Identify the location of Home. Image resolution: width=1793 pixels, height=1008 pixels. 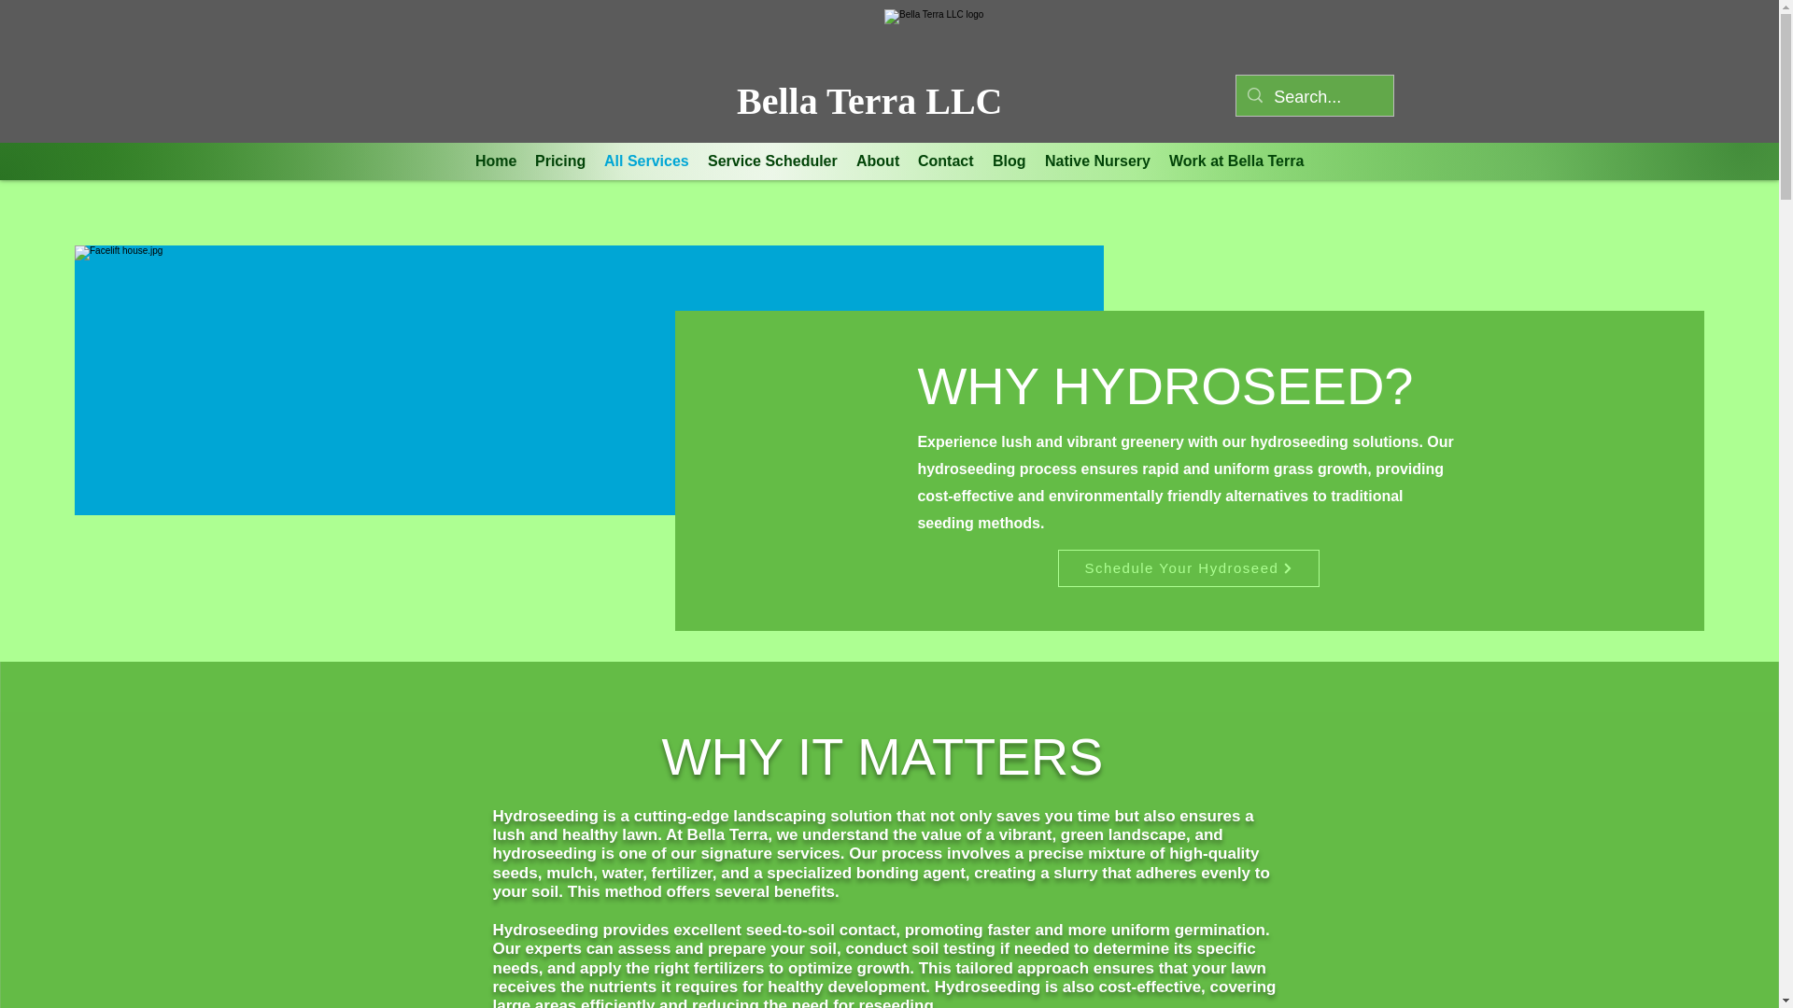
(495, 161).